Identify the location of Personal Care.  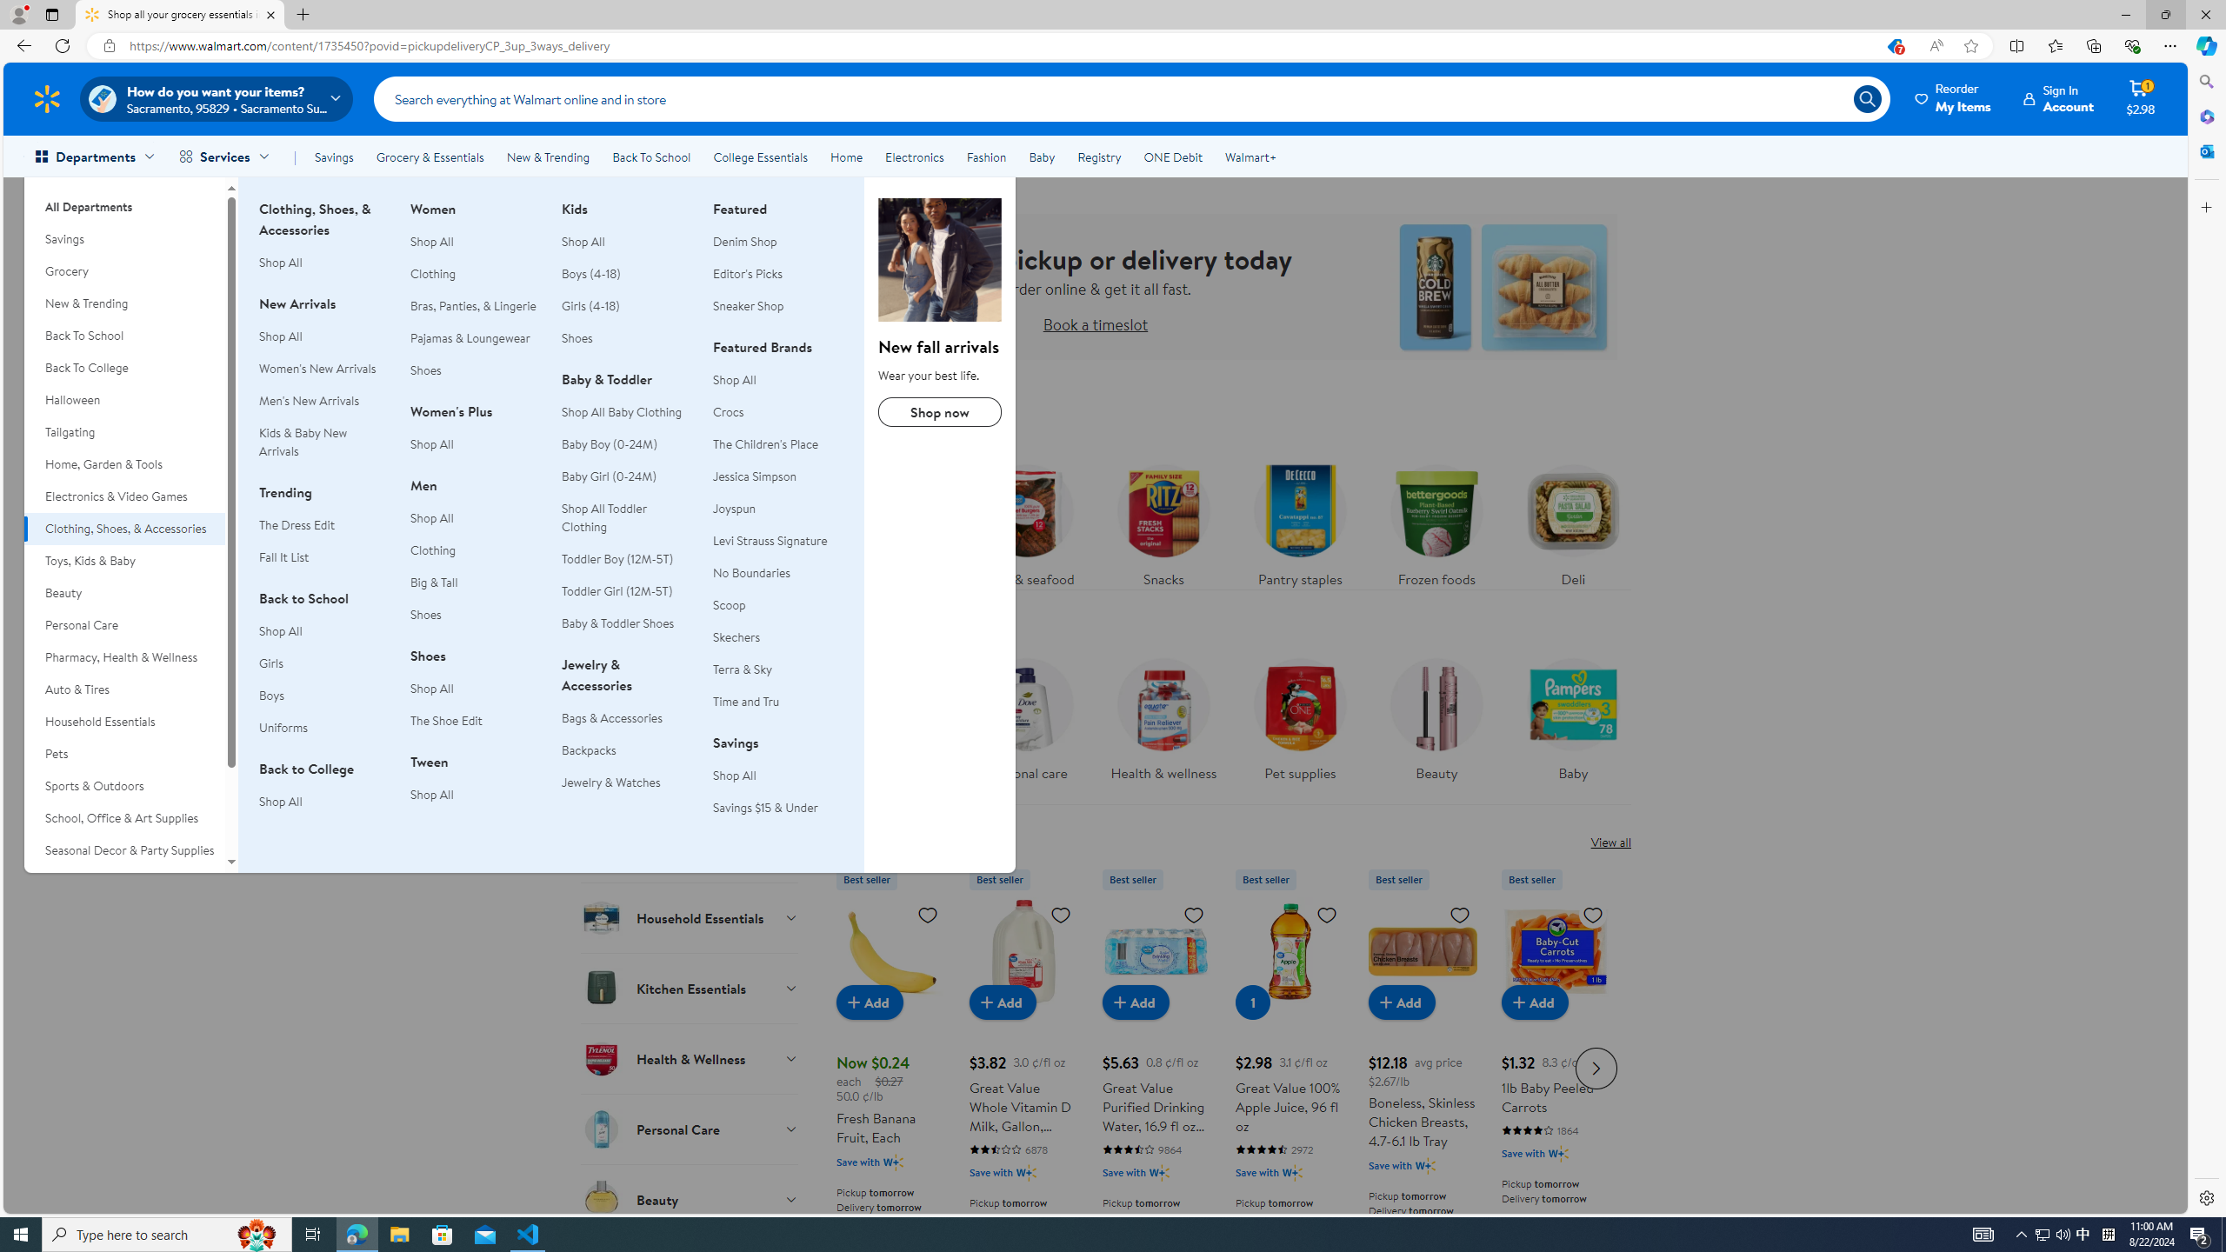
(124, 625).